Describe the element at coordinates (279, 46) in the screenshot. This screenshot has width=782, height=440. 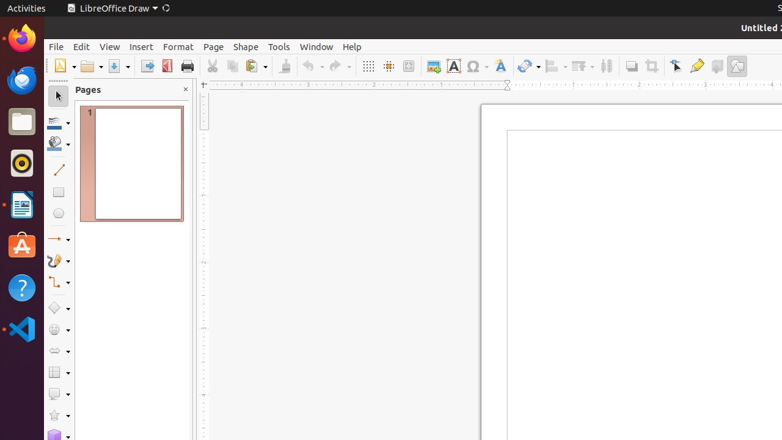
I see `Tools` at that location.